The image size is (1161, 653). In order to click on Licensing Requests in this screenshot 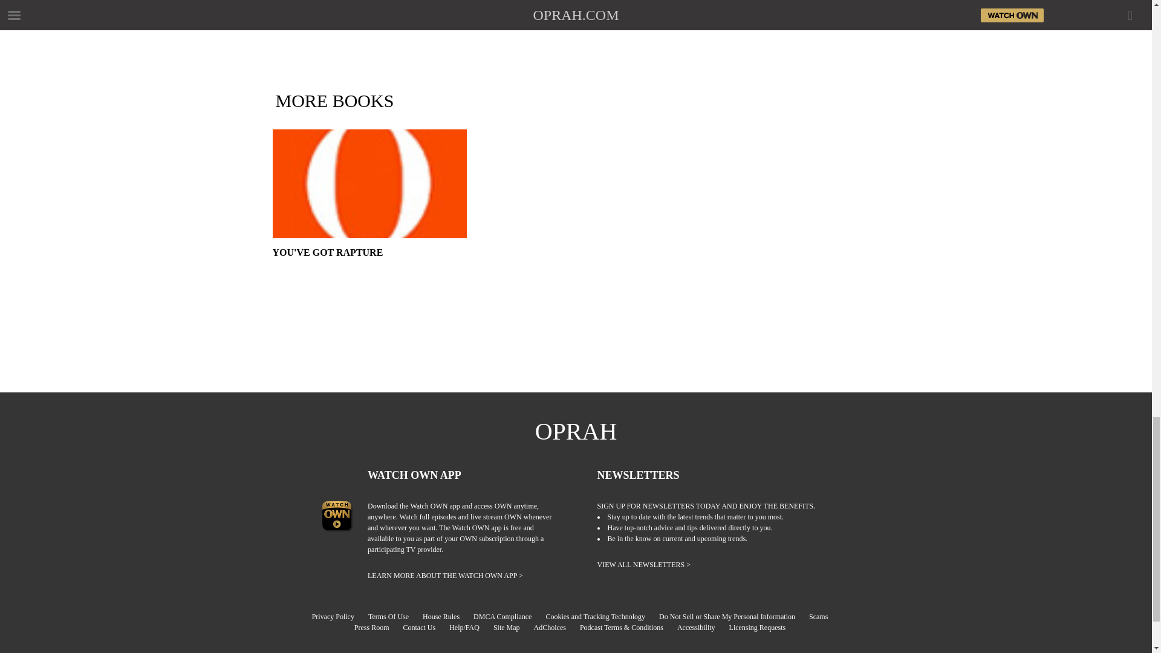, I will do `click(763, 628)`.